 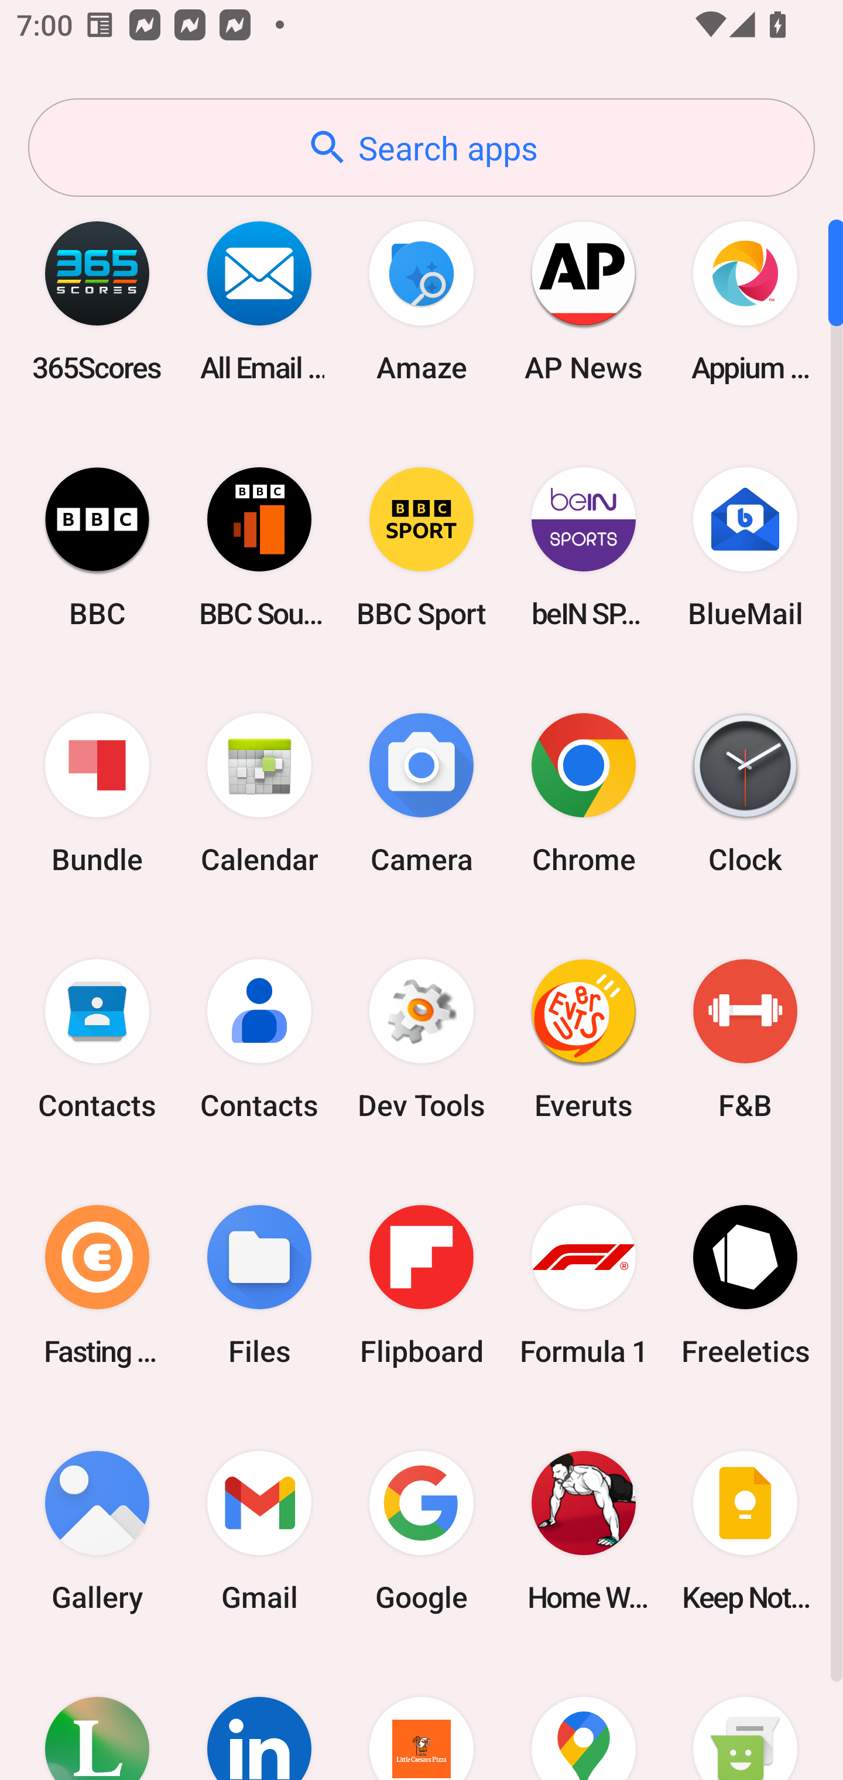 What do you see at coordinates (745, 1531) in the screenshot?
I see `Keep Notes` at bounding box center [745, 1531].